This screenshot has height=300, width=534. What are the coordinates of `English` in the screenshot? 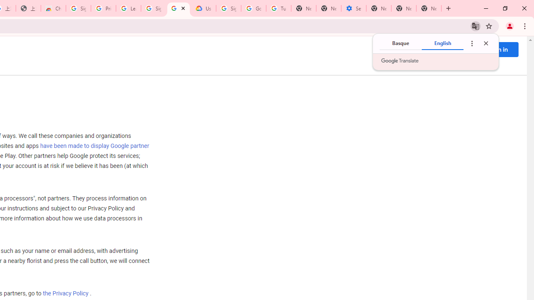 It's located at (443, 43).